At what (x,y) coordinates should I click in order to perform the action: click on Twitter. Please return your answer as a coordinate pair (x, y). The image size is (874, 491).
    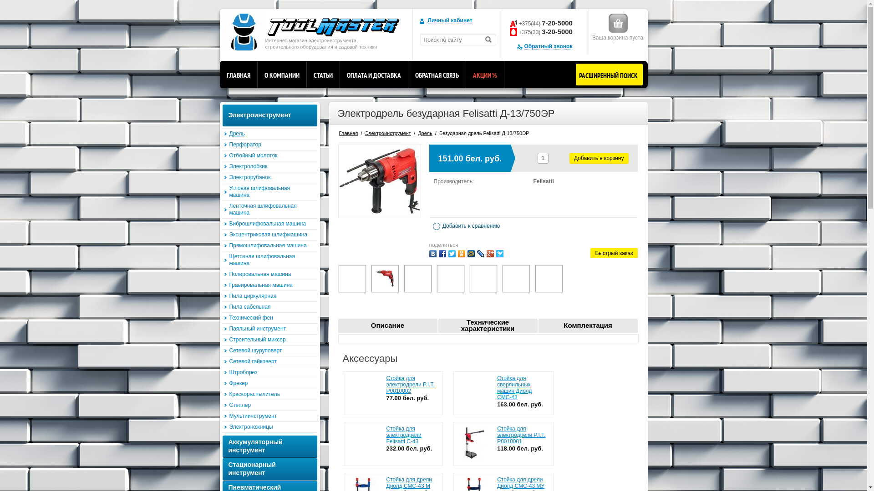
    Looking at the image, I should click on (452, 254).